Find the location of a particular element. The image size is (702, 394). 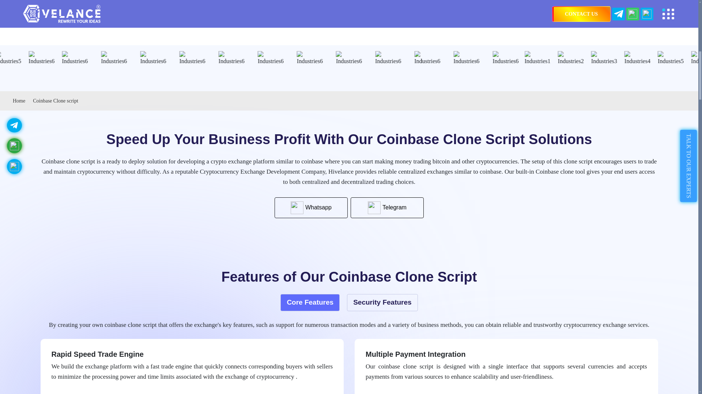

Industries3 is located at coordinates (30, 58).